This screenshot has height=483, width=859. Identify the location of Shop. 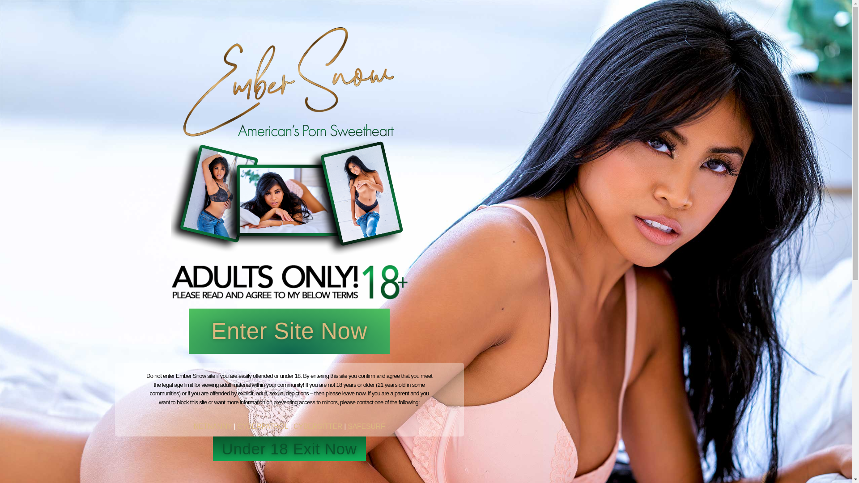
(486, 86).